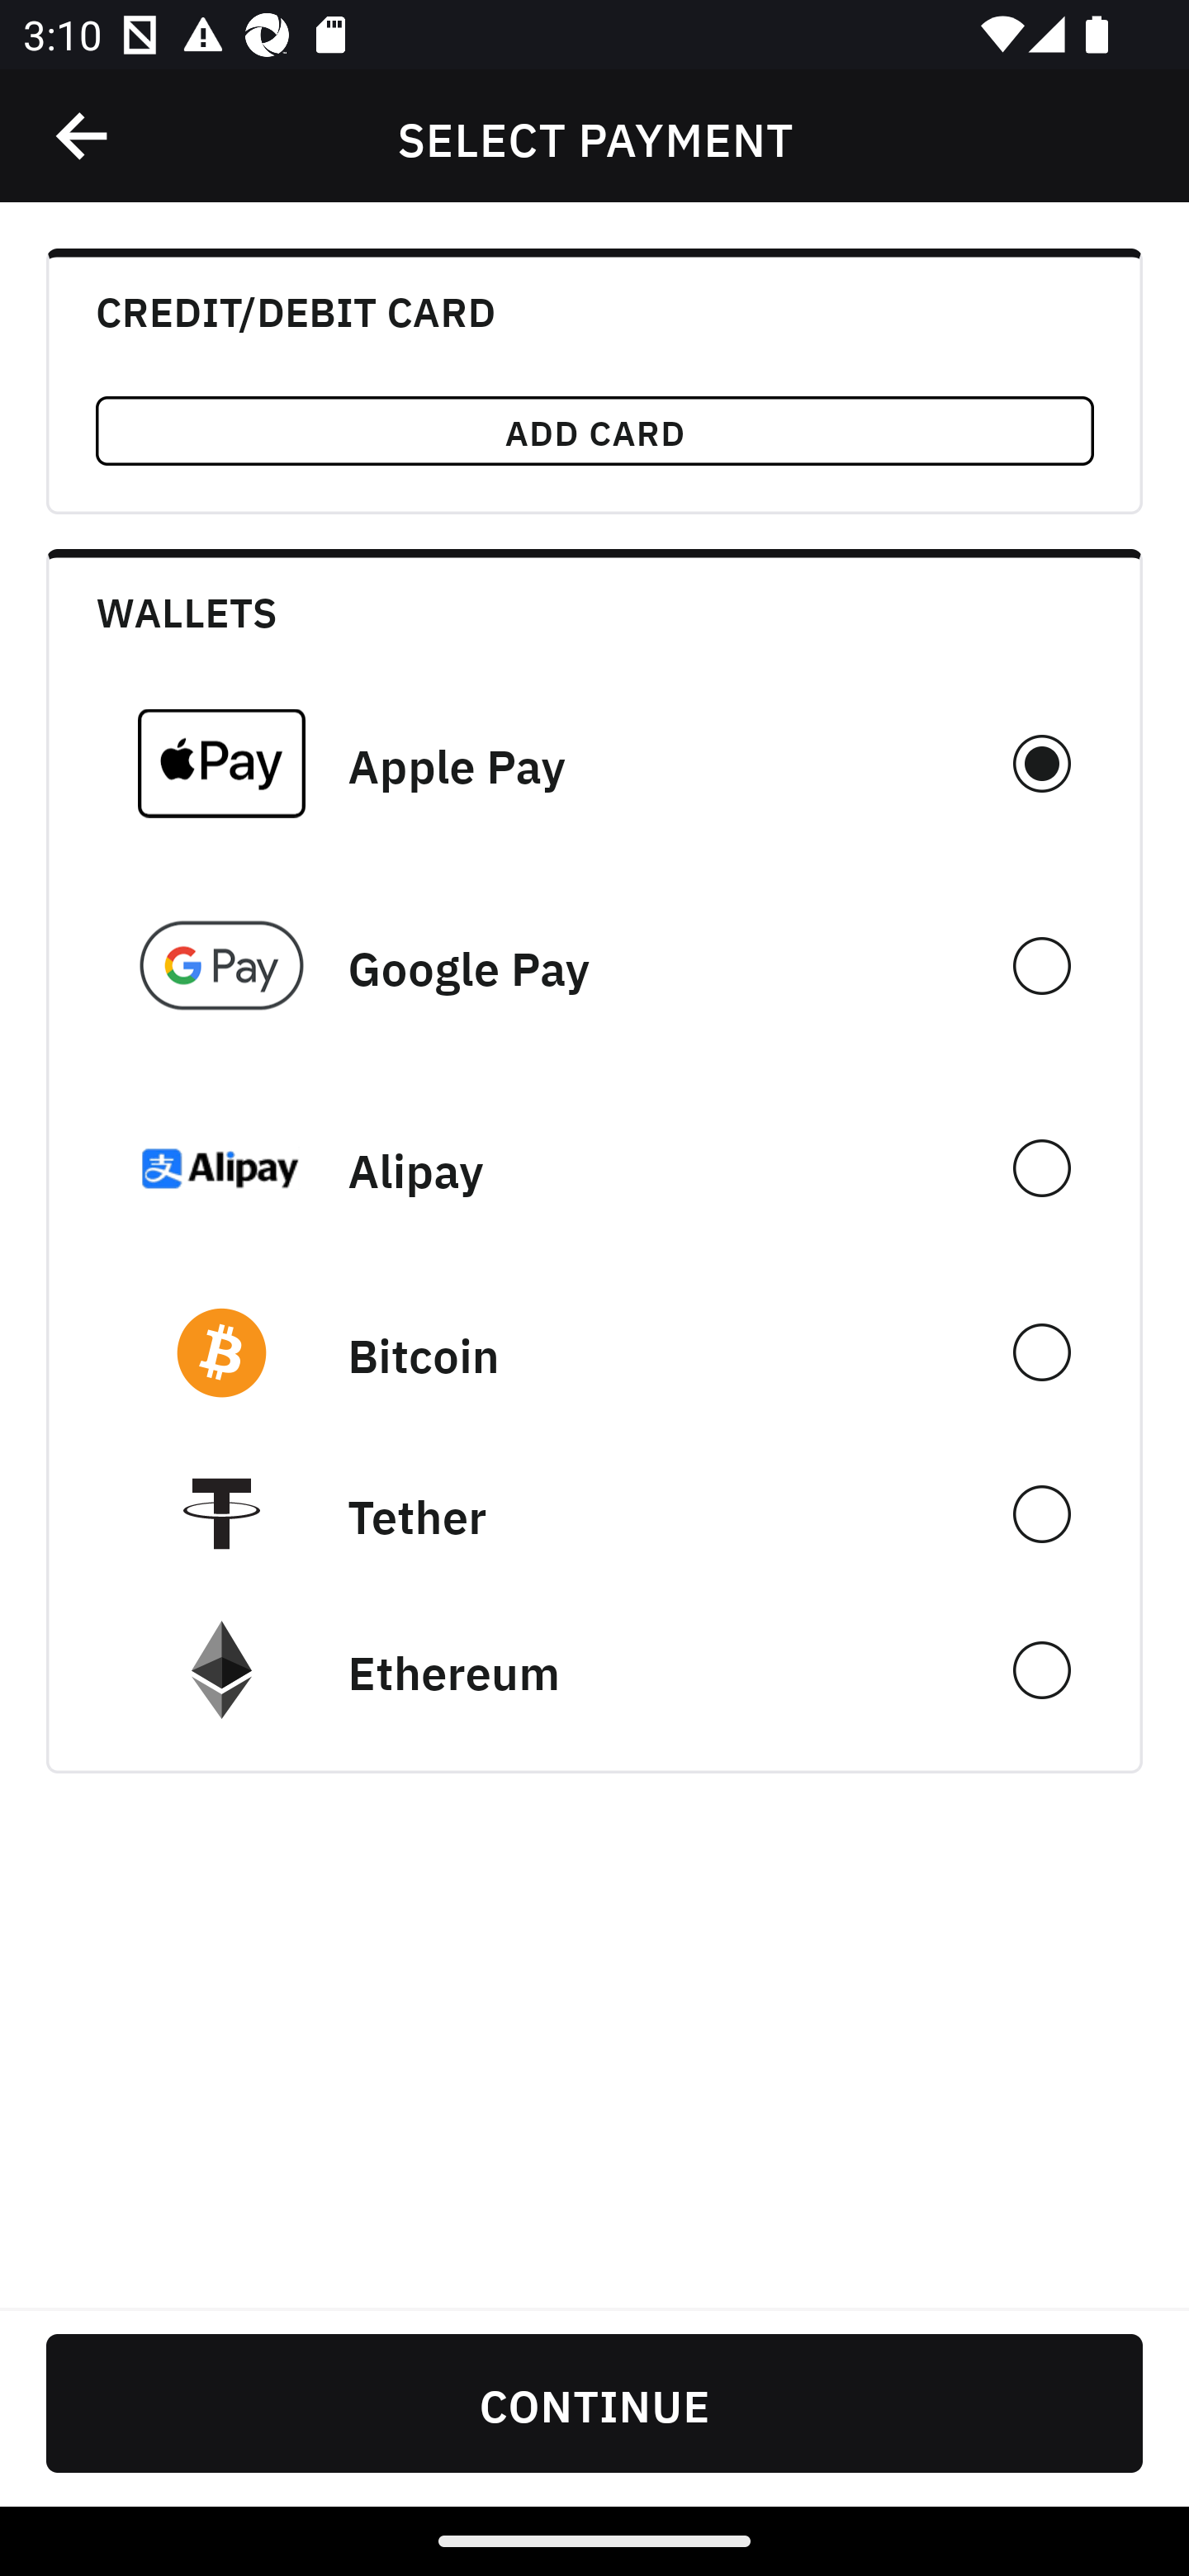 This screenshot has height=2576, width=1189. Describe the element at coordinates (594, 1670) in the screenshot. I see `Ethereum` at that location.